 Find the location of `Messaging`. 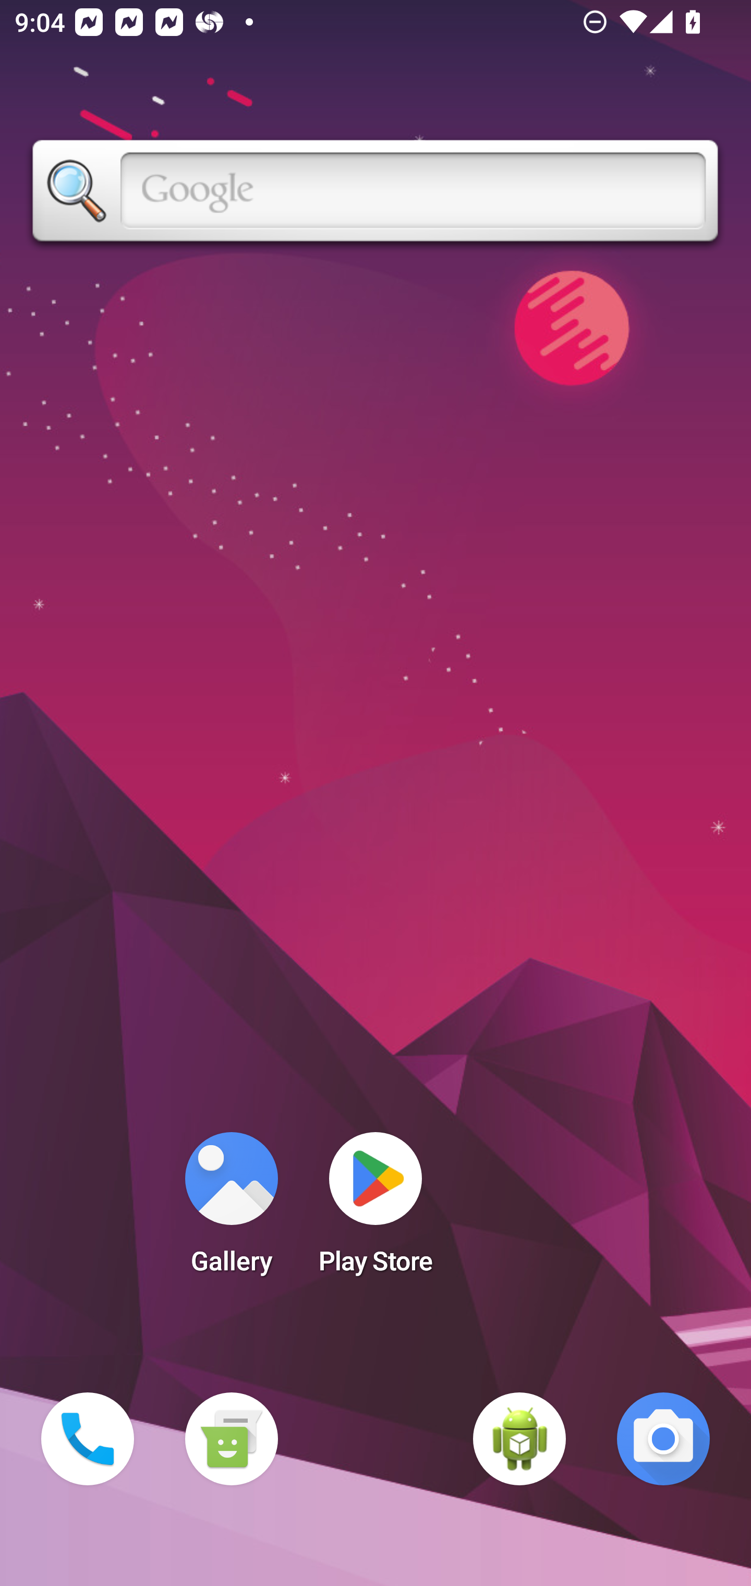

Messaging is located at coordinates (231, 1439).